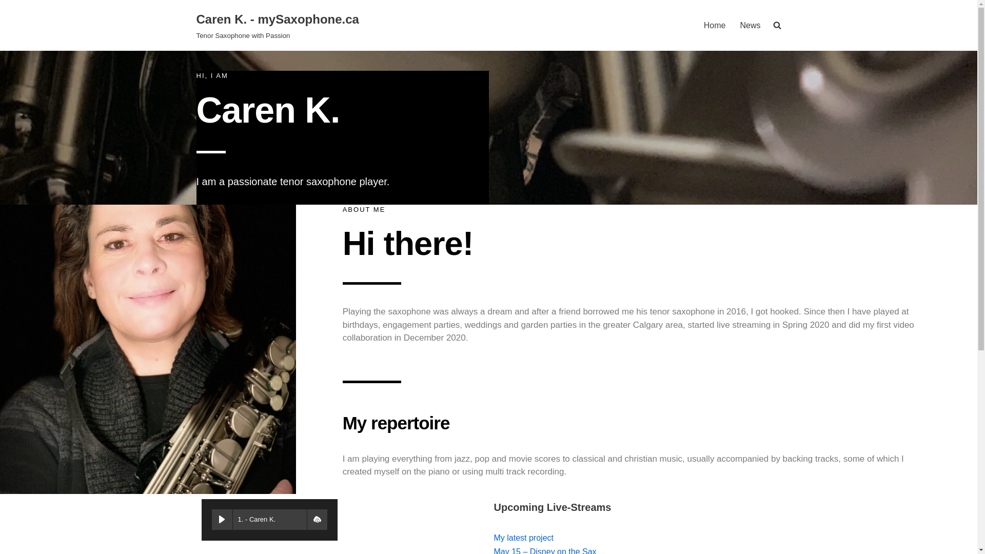 Image resolution: width=985 pixels, height=554 pixels. What do you see at coordinates (750, 25) in the screenshot?
I see `Download this track` at bounding box center [750, 25].